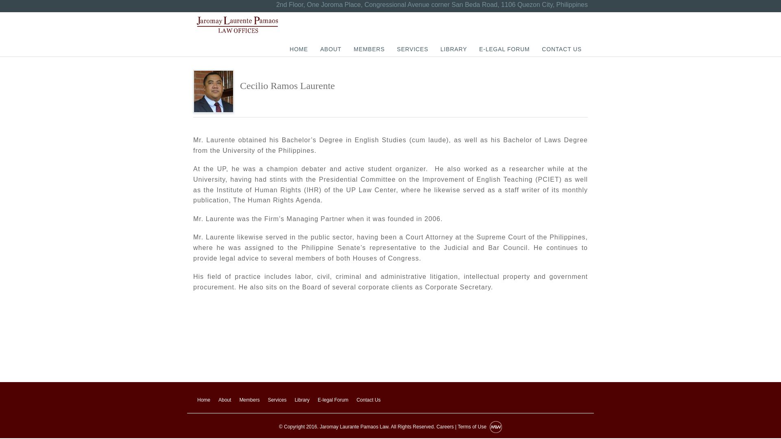 This screenshot has width=781, height=439. I want to click on Services, so click(277, 400).